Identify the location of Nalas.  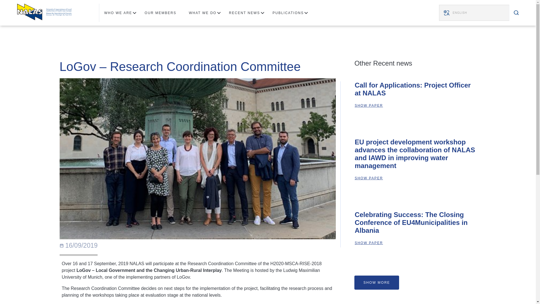
(44, 12).